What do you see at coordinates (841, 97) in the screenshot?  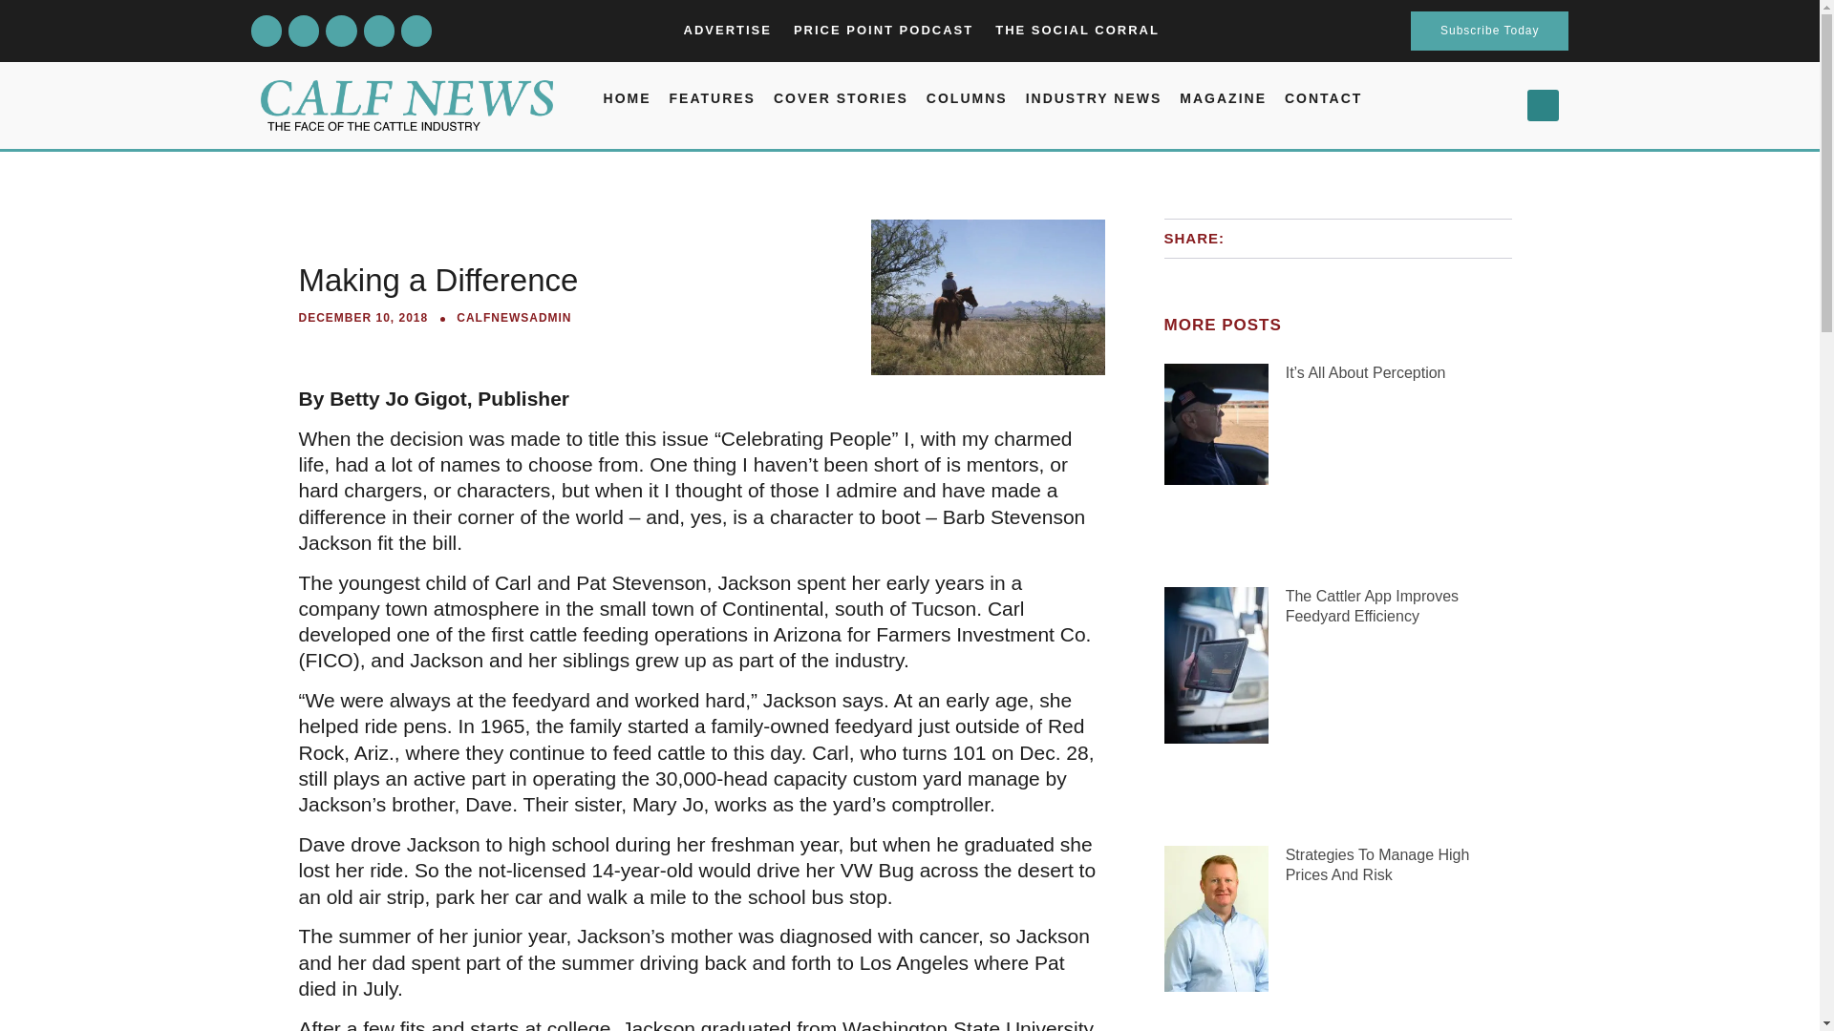 I see `COVER STORIES` at bounding box center [841, 97].